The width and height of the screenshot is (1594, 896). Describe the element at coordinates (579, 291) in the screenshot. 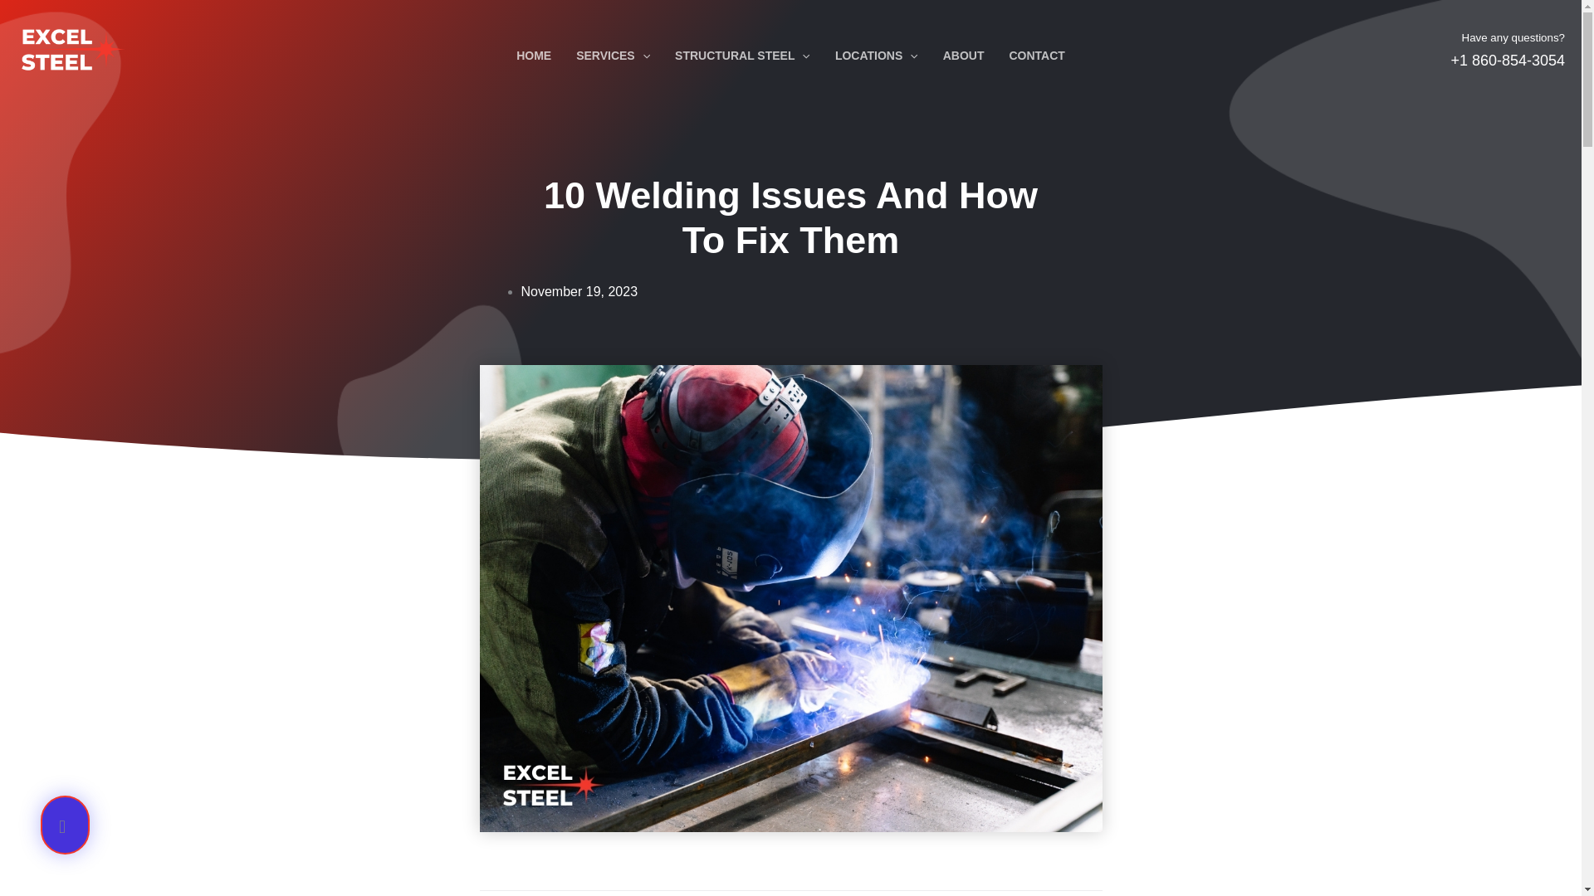

I see `November 19, 2023` at that location.